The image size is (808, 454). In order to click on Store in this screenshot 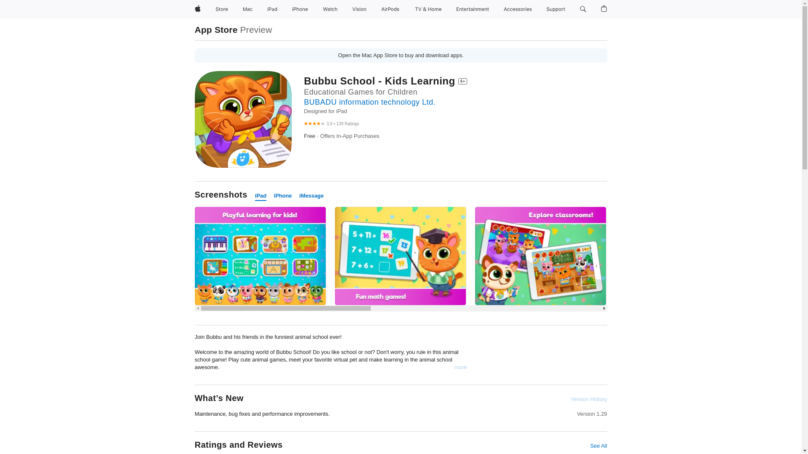, I will do `click(221, 9)`.